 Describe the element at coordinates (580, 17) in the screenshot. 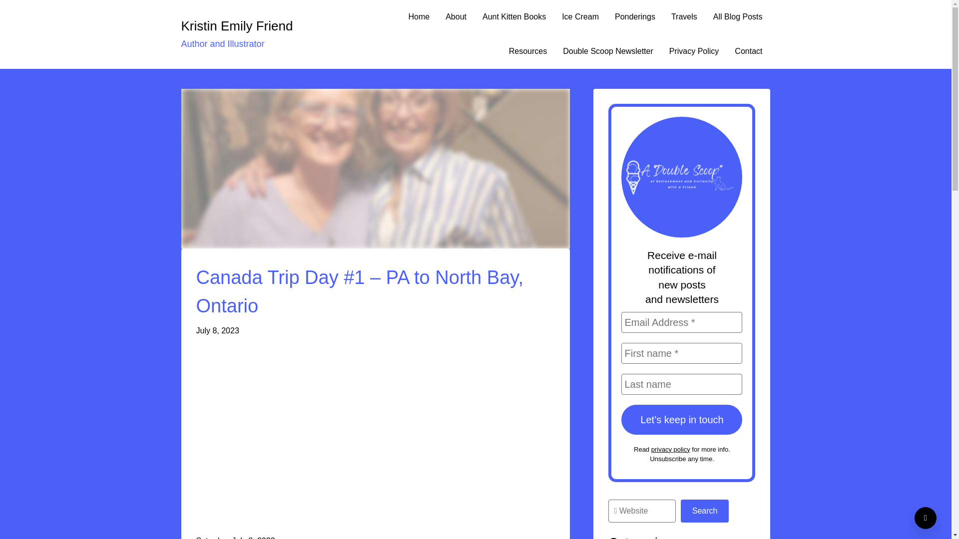

I see `Ice Cream` at that location.